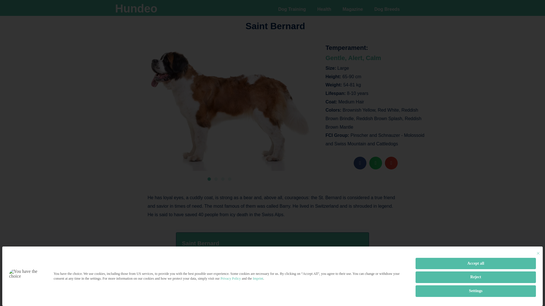 The height and width of the screenshot is (306, 545). Describe the element at coordinates (387, 9) in the screenshot. I see `Dog Breeds` at that location.